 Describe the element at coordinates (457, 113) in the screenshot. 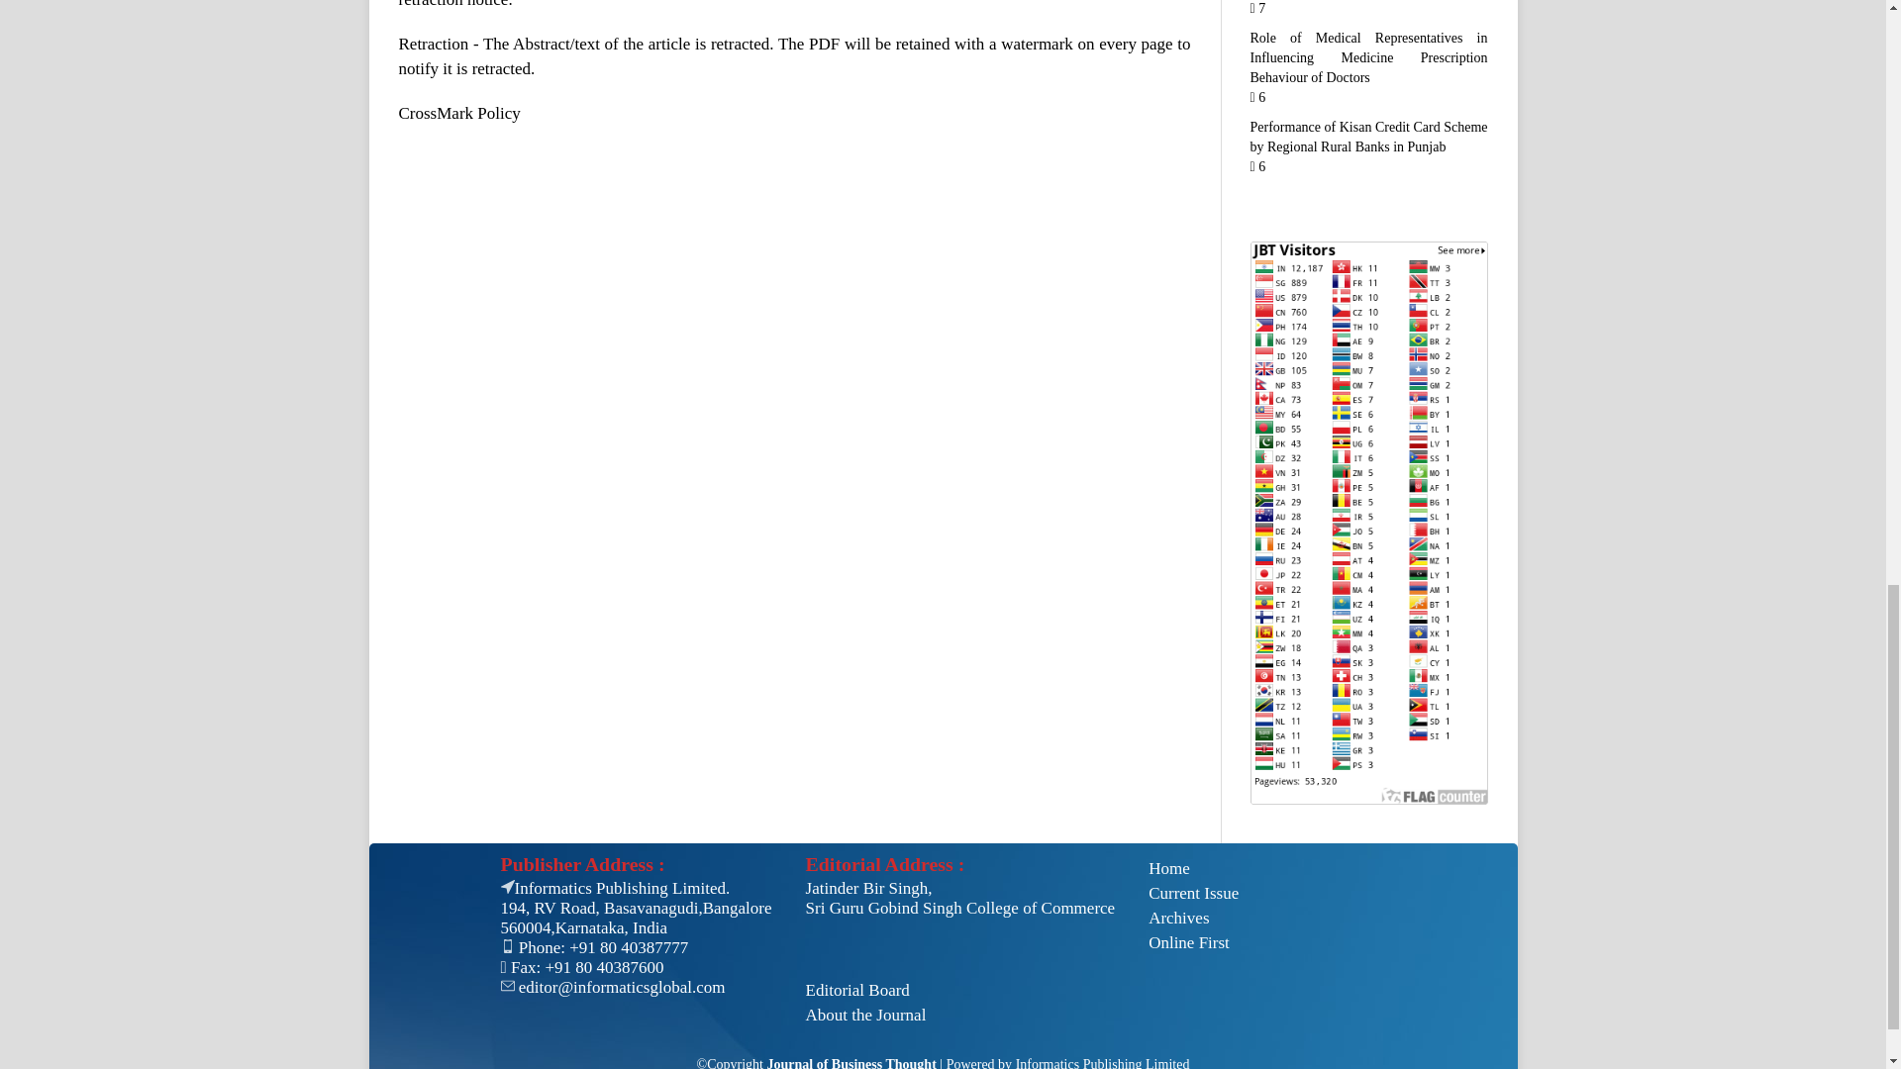

I see `CrossMark Policy` at that location.